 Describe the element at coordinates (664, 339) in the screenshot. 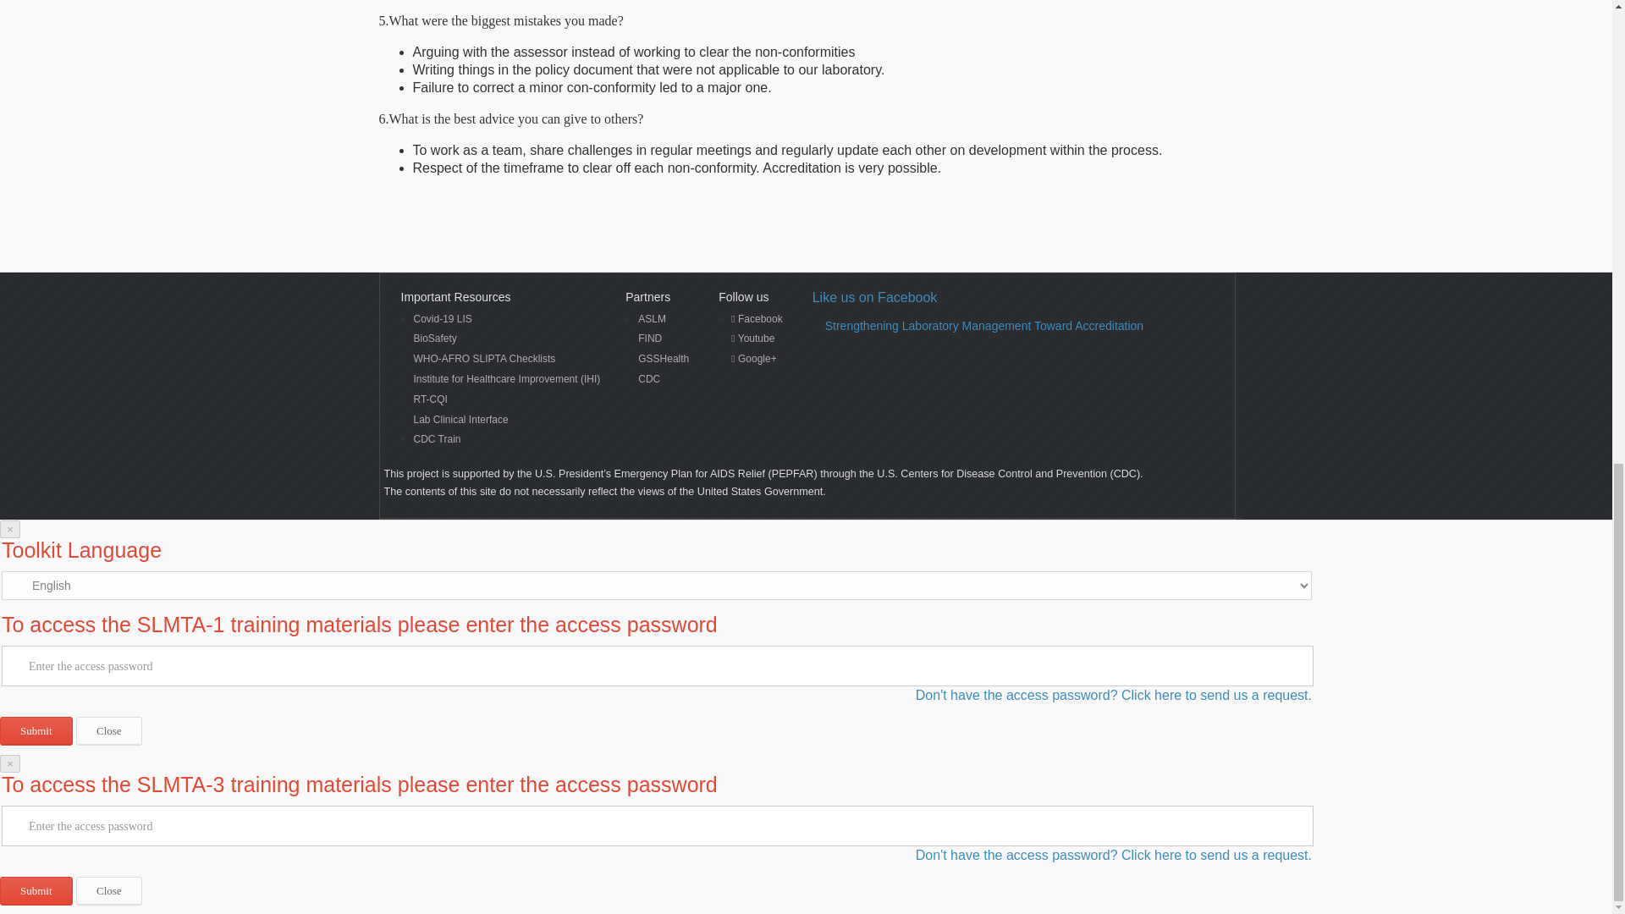

I see `FIND` at that location.